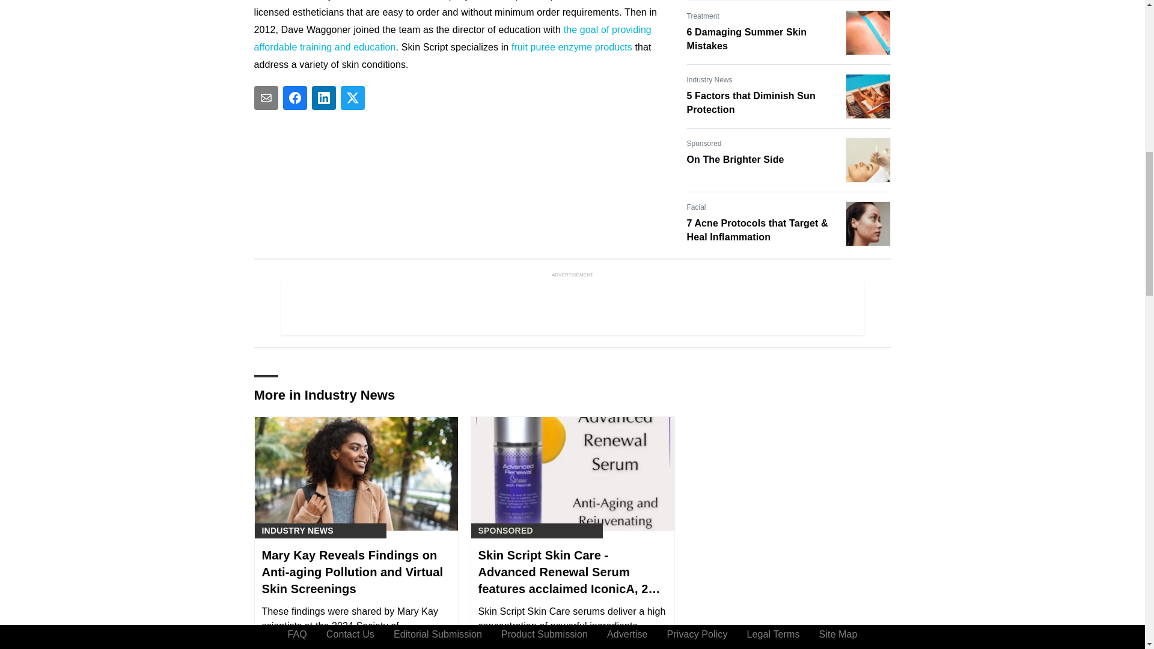  What do you see at coordinates (703, 16) in the screenshot?
I see `Treatment` at bounding box center [703, 16].